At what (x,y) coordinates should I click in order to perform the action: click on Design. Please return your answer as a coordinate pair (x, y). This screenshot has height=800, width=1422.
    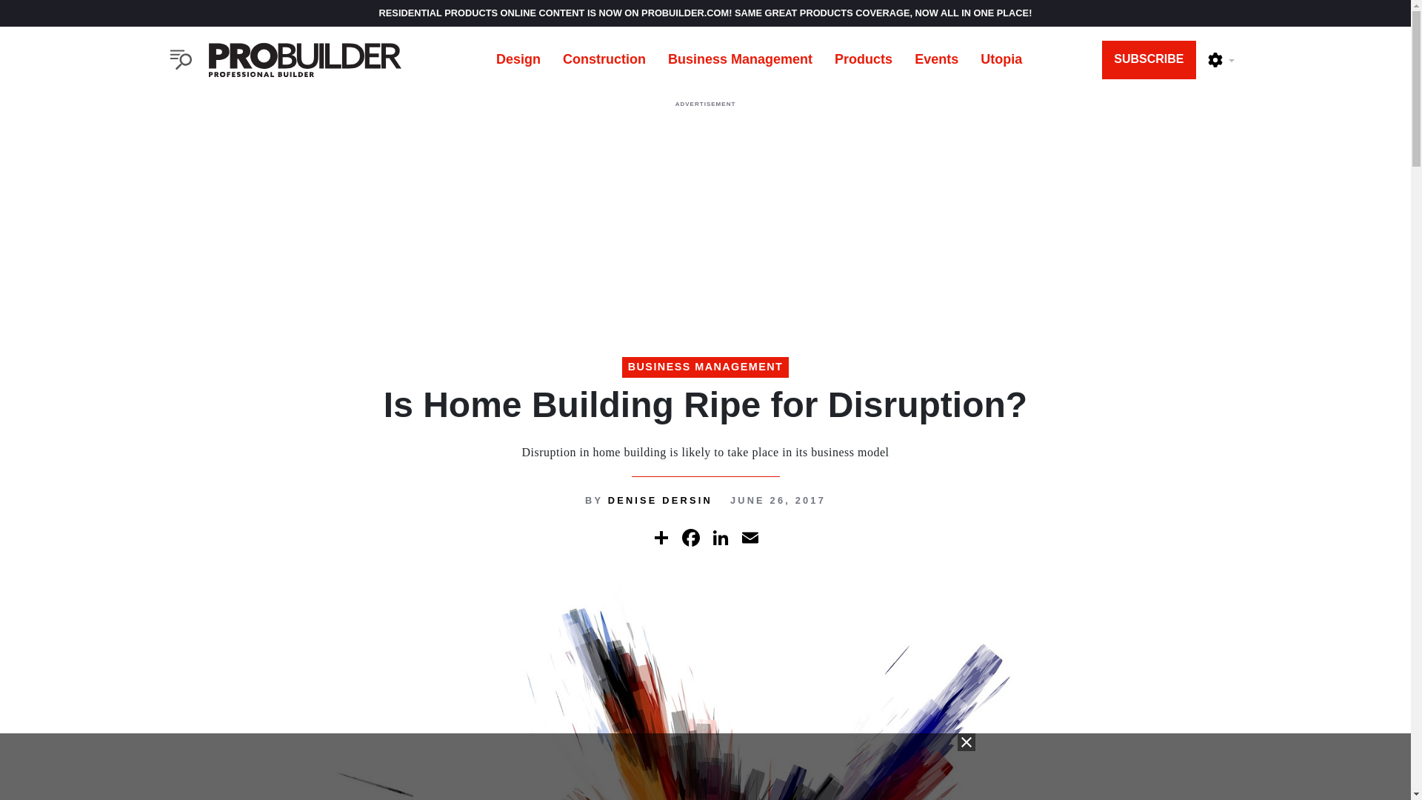
    Looking at the image, I should click on (518, 59).